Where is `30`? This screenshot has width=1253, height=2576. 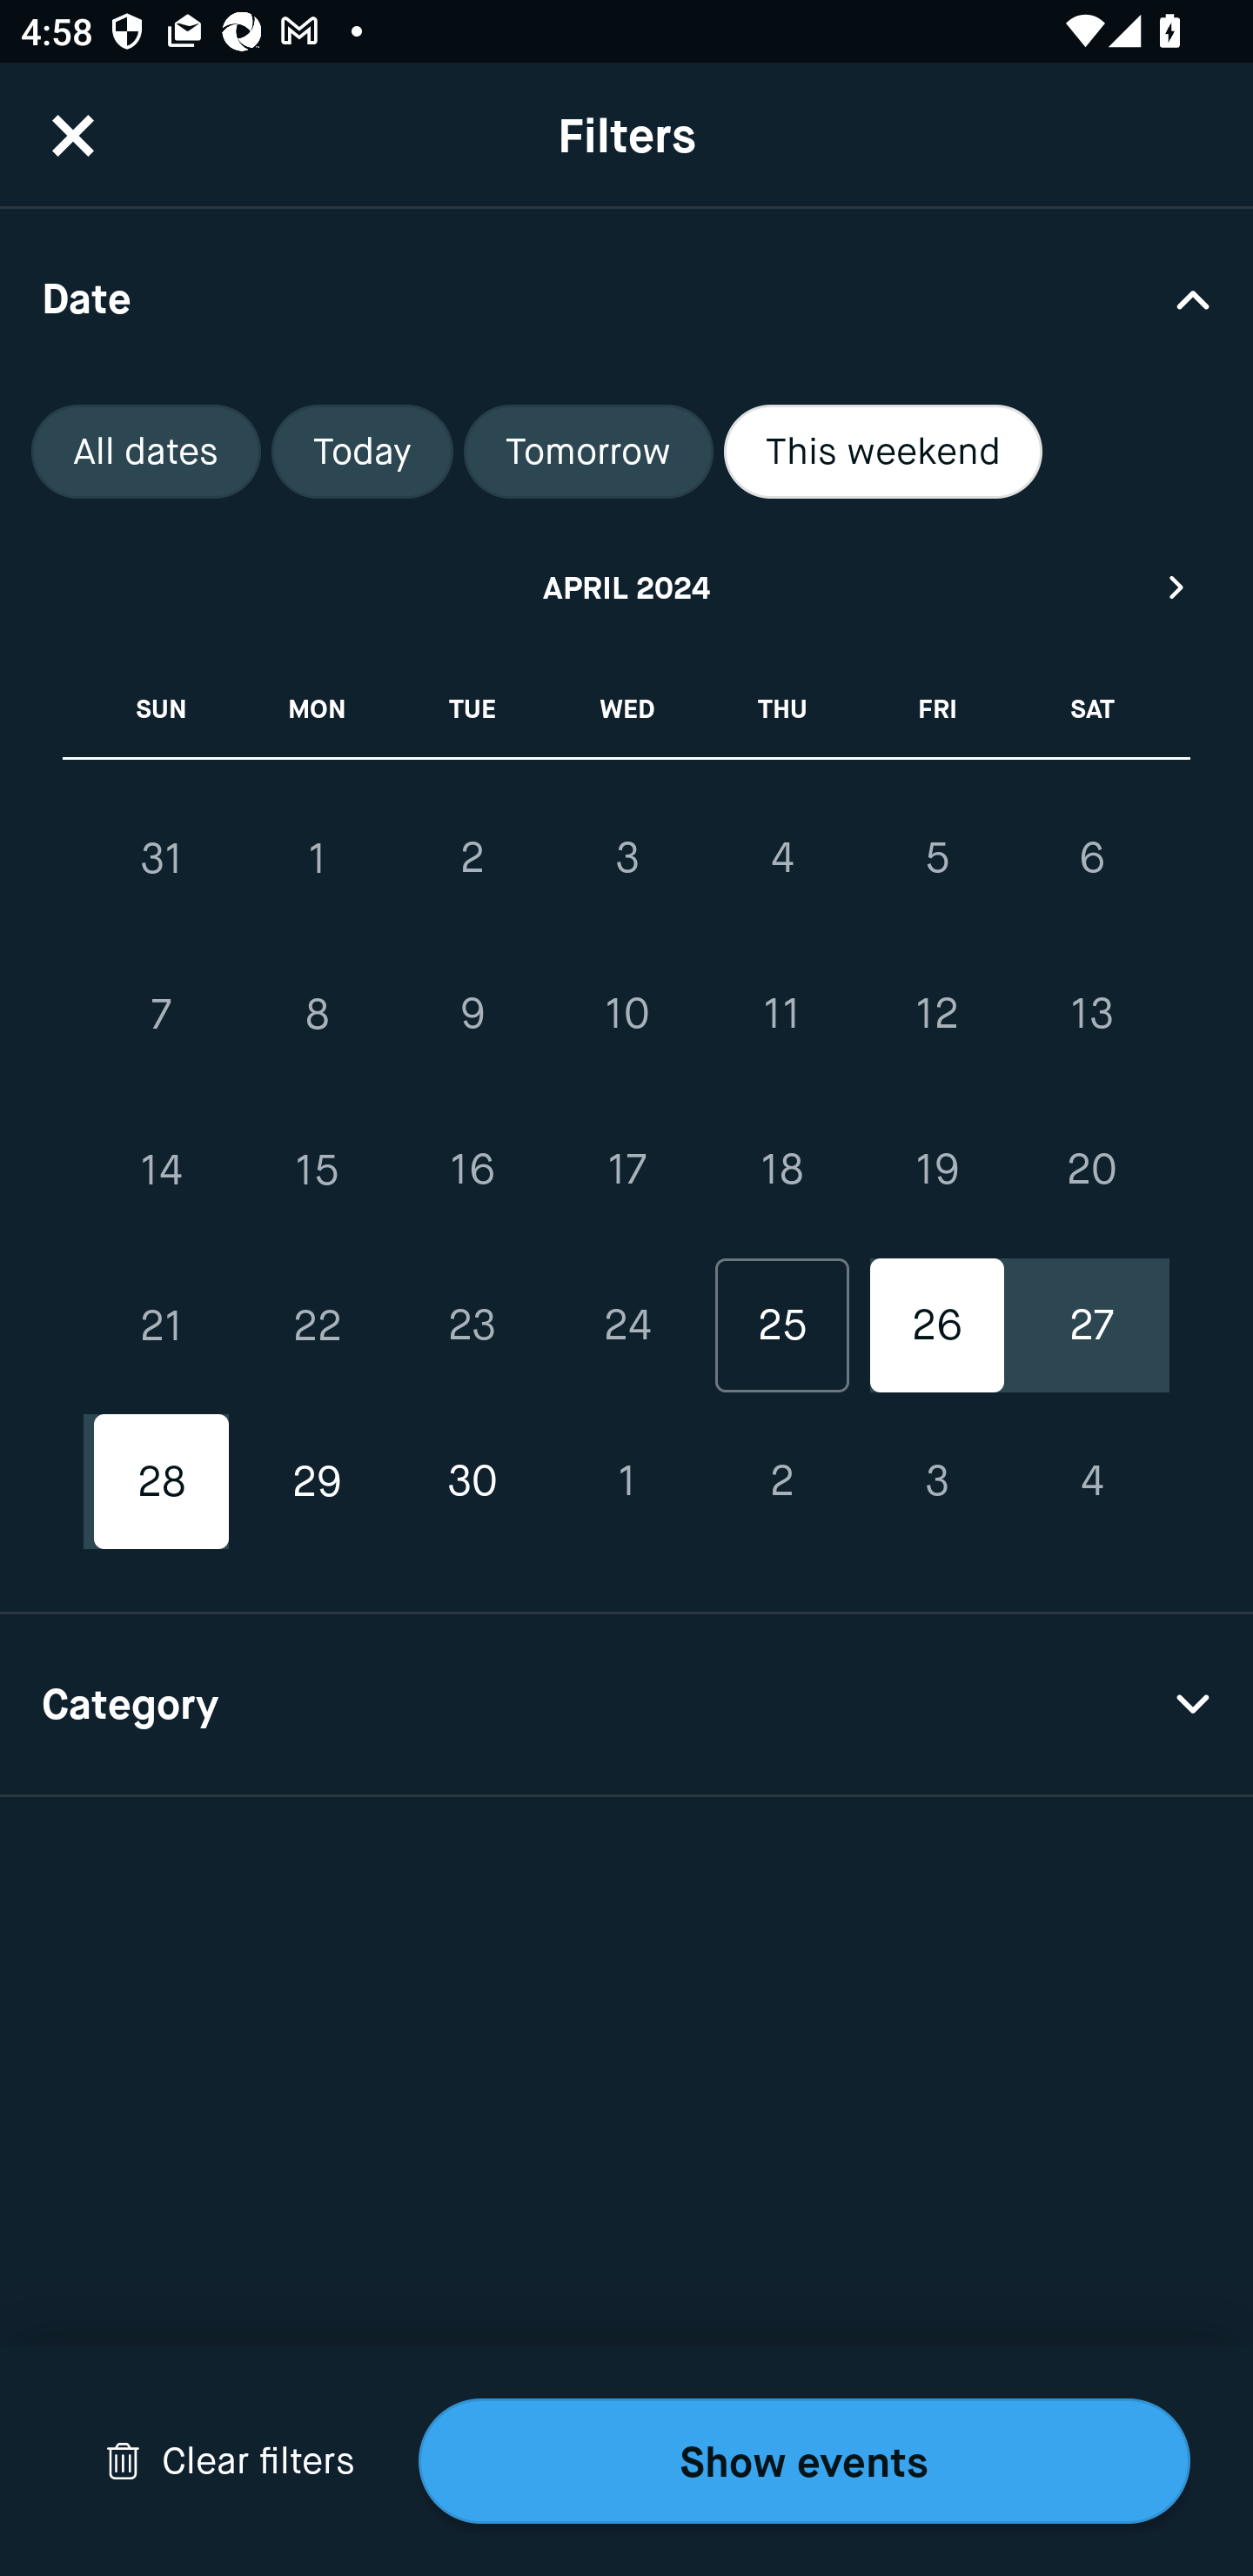 30 is located at coordinates (472, 1481).